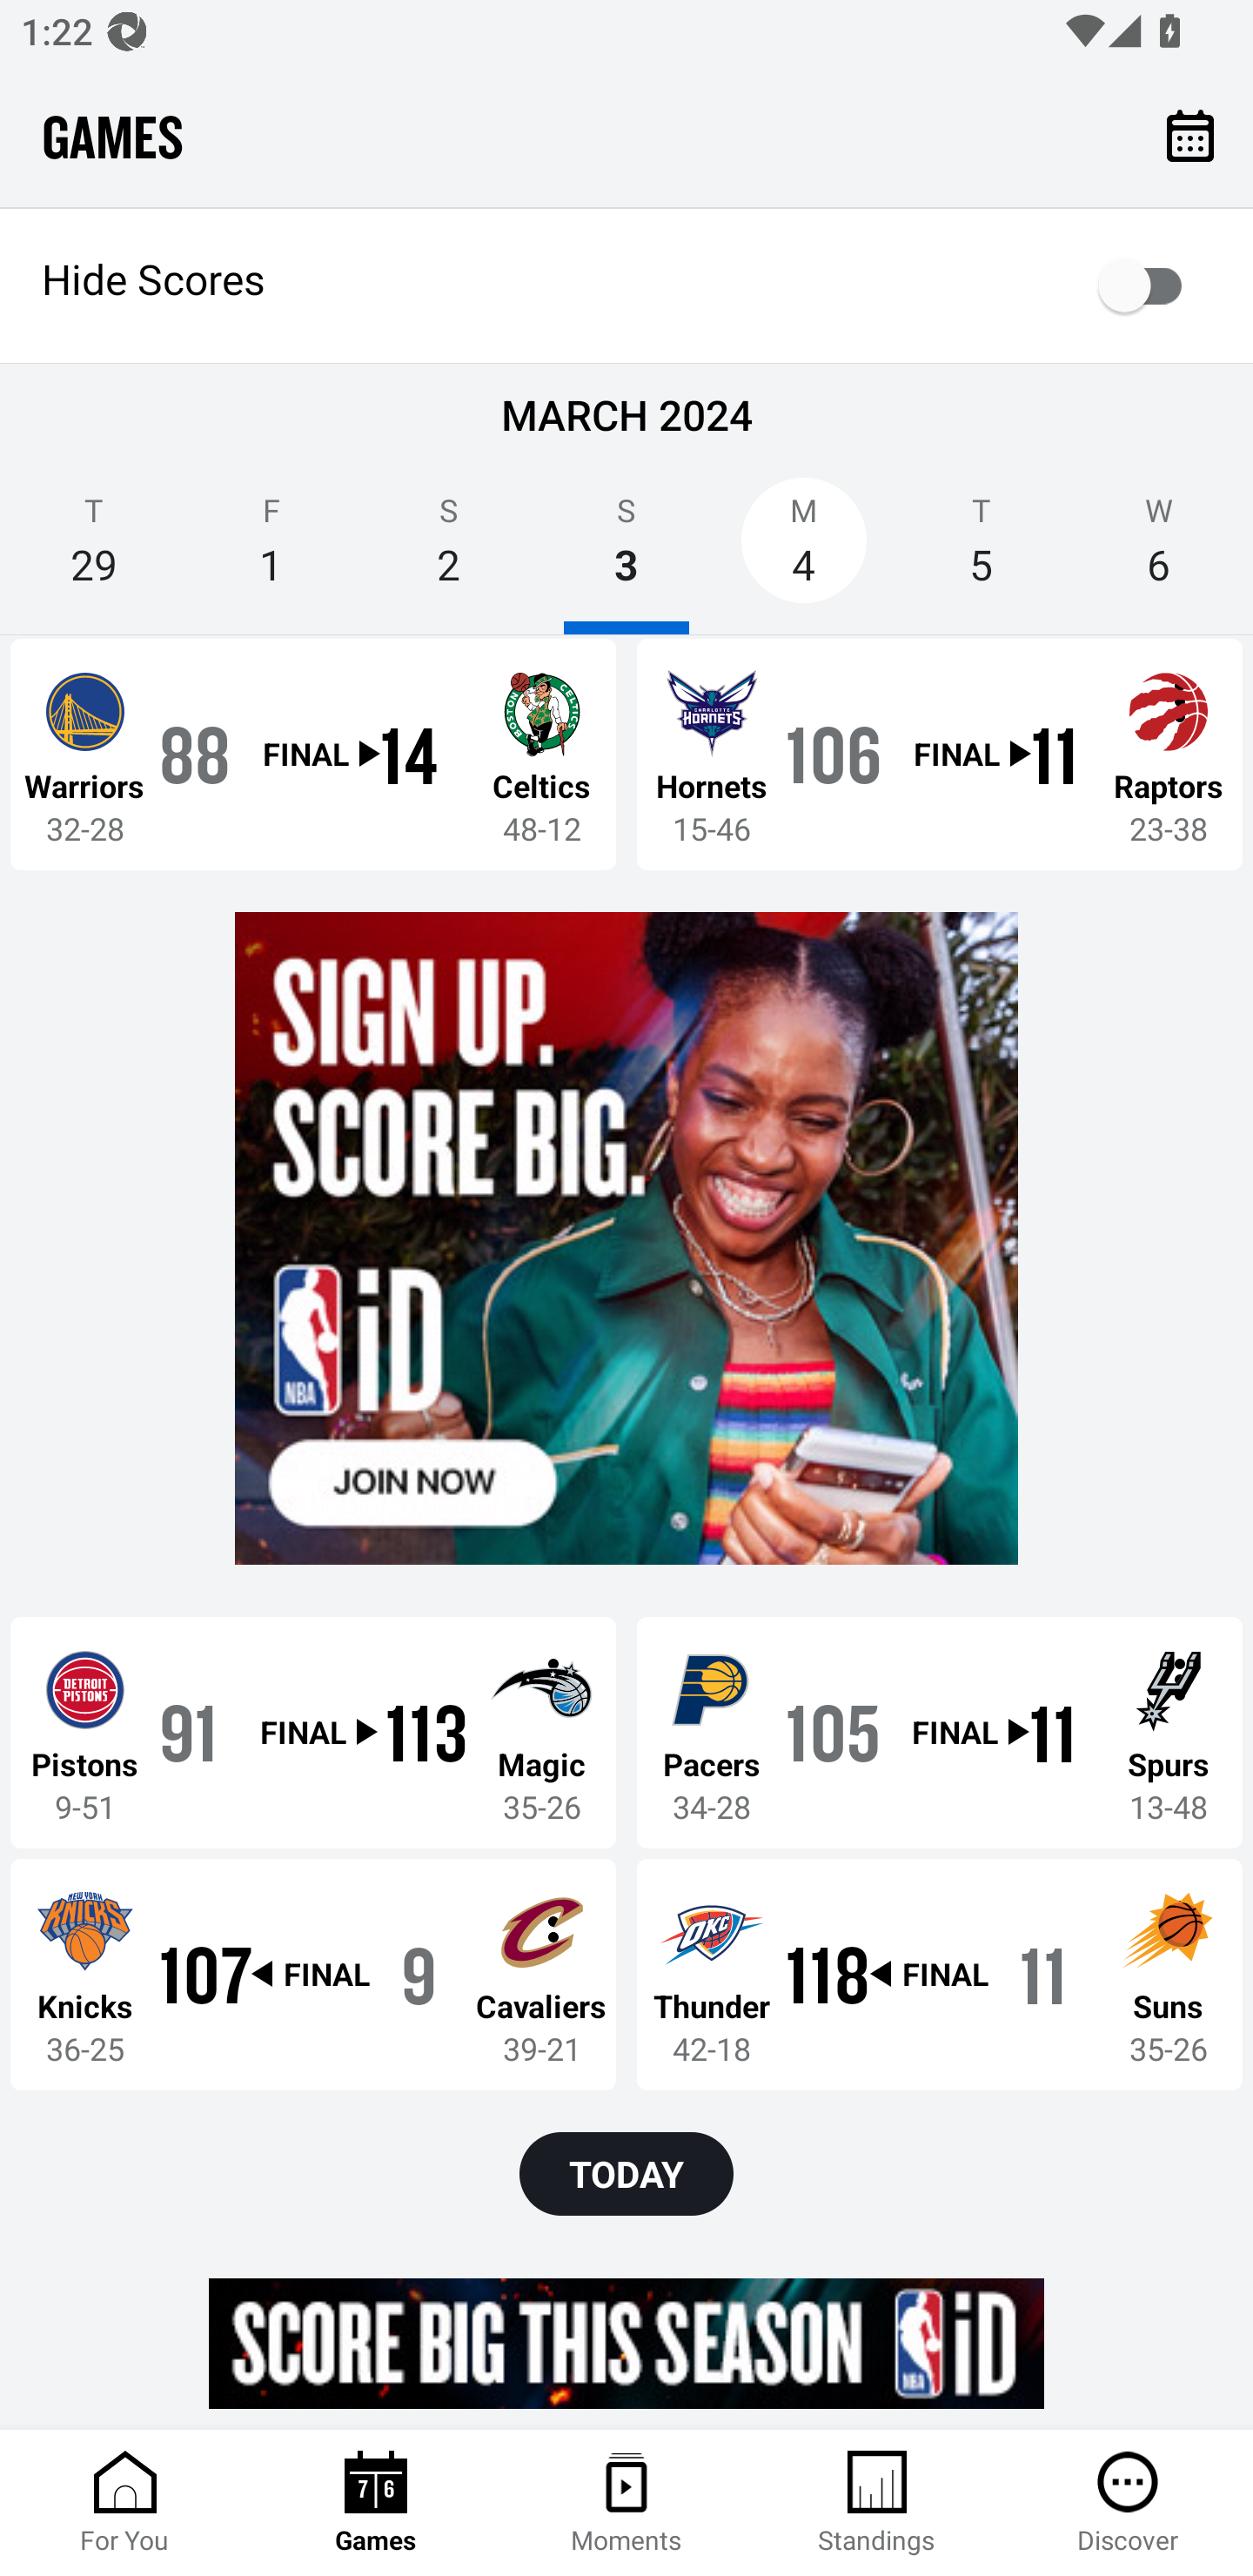 This screenshot has width=1253, height=2576. Describe the element at coordinates (1159, 550) in the screenshot. I see `W 6` at that location.